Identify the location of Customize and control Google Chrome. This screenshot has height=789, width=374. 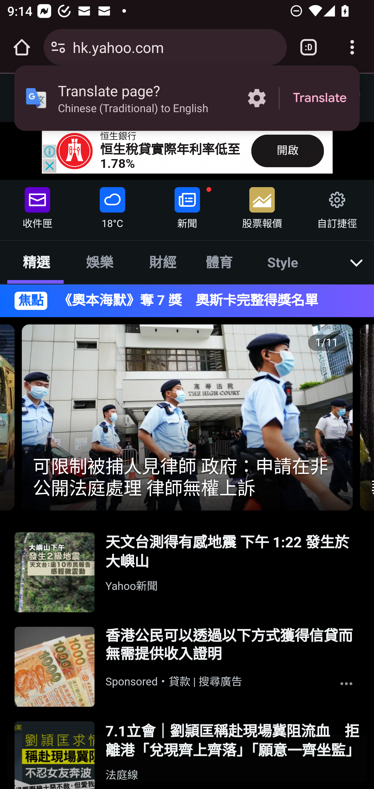
(352, 47).